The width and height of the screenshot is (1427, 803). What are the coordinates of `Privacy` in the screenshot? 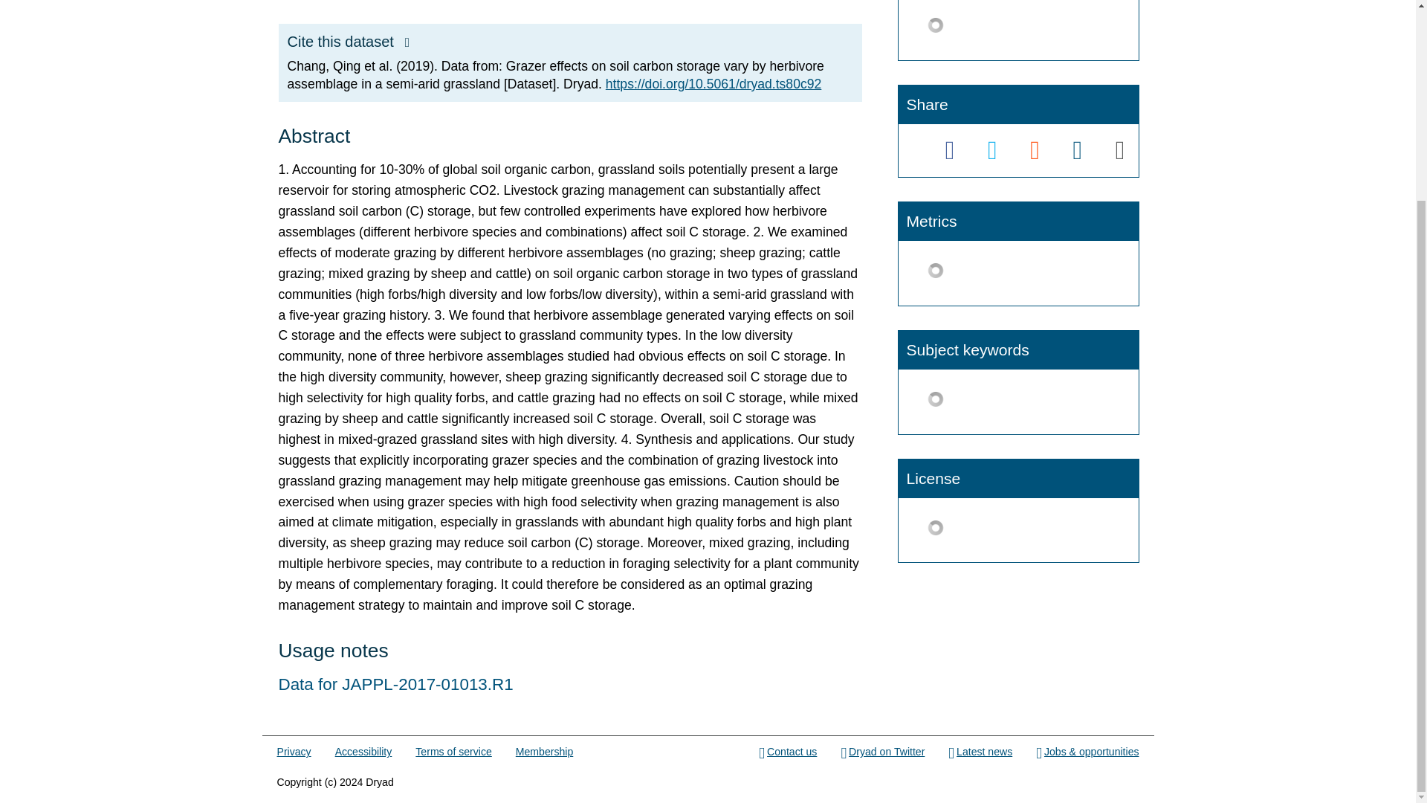 It's located at (294, 752).